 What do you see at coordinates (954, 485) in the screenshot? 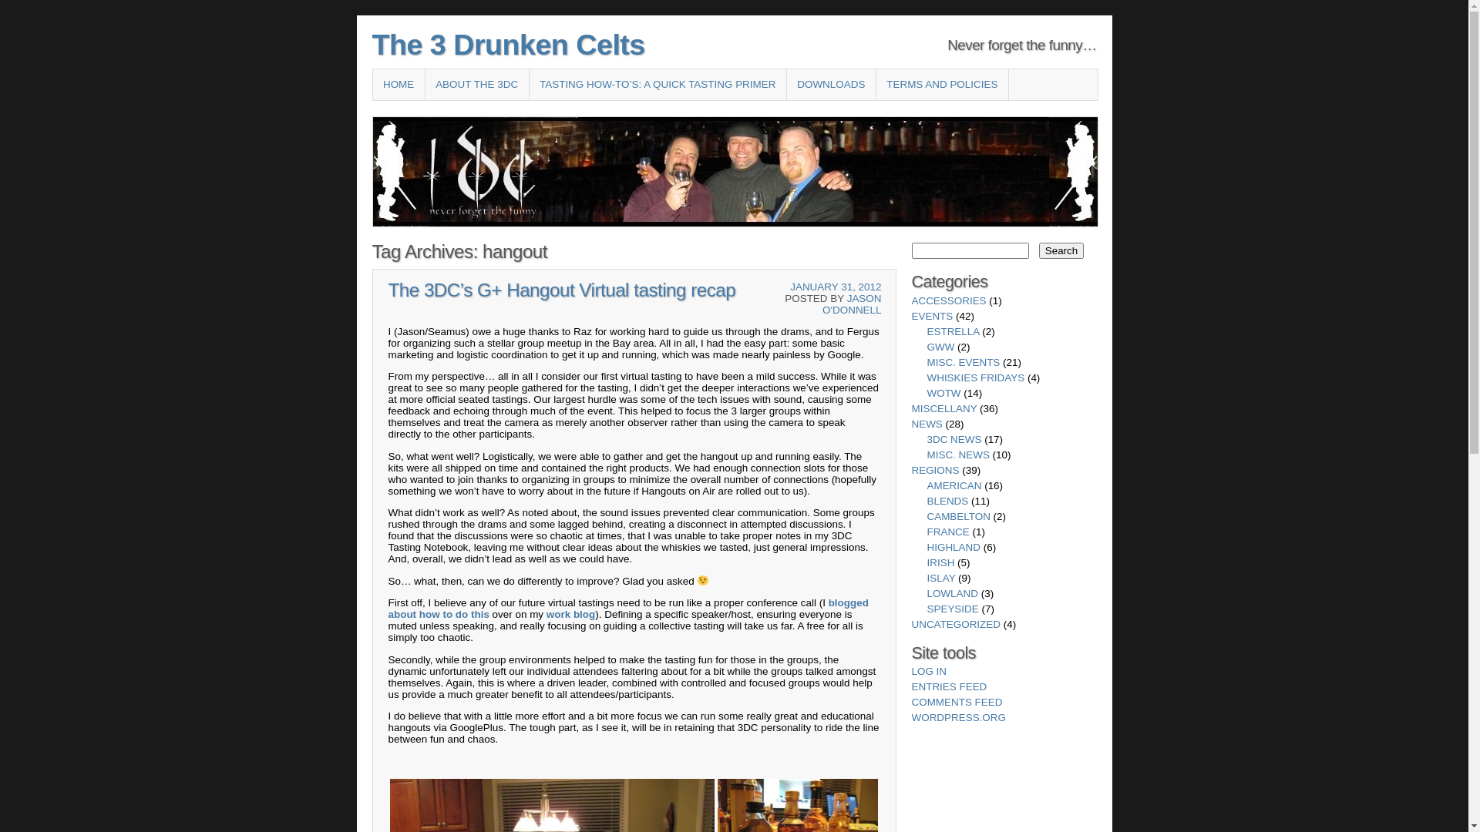
I see `AMERICAN` at bounding box center [954, 485].